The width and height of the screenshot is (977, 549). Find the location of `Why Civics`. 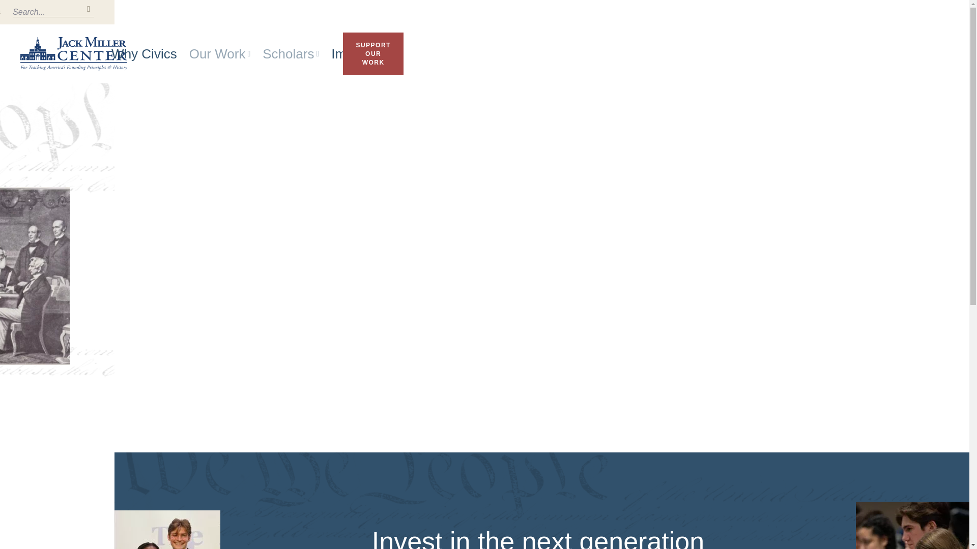

Why Civics is located at coordinates (143, 54).